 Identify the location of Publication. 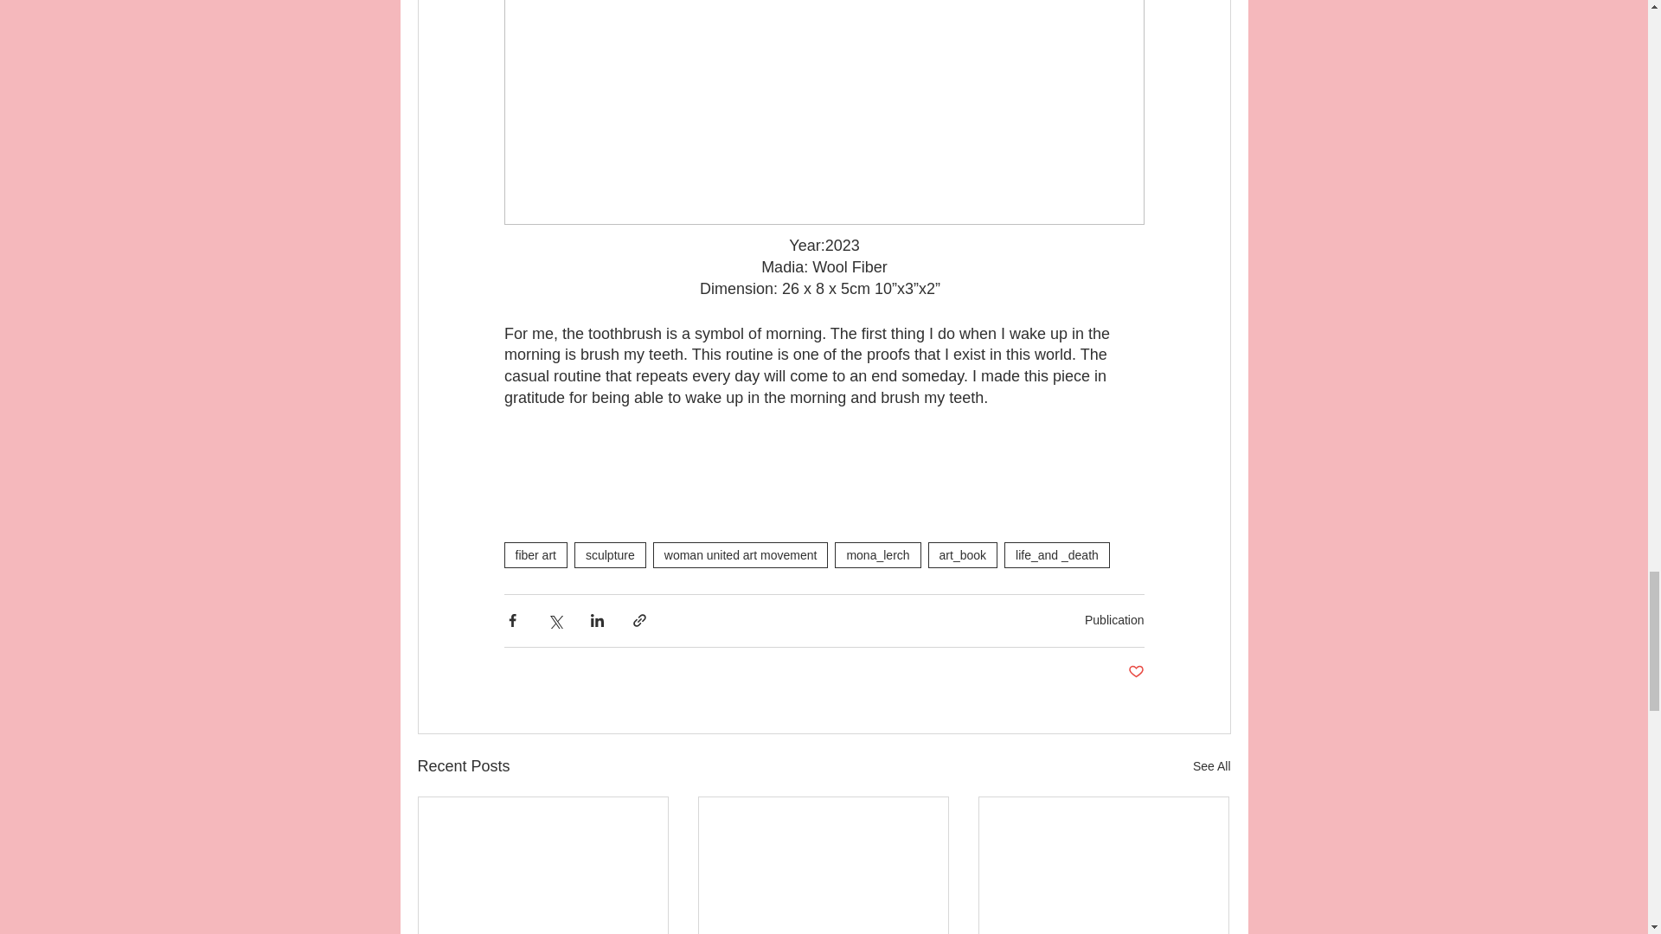
(1114, 619).